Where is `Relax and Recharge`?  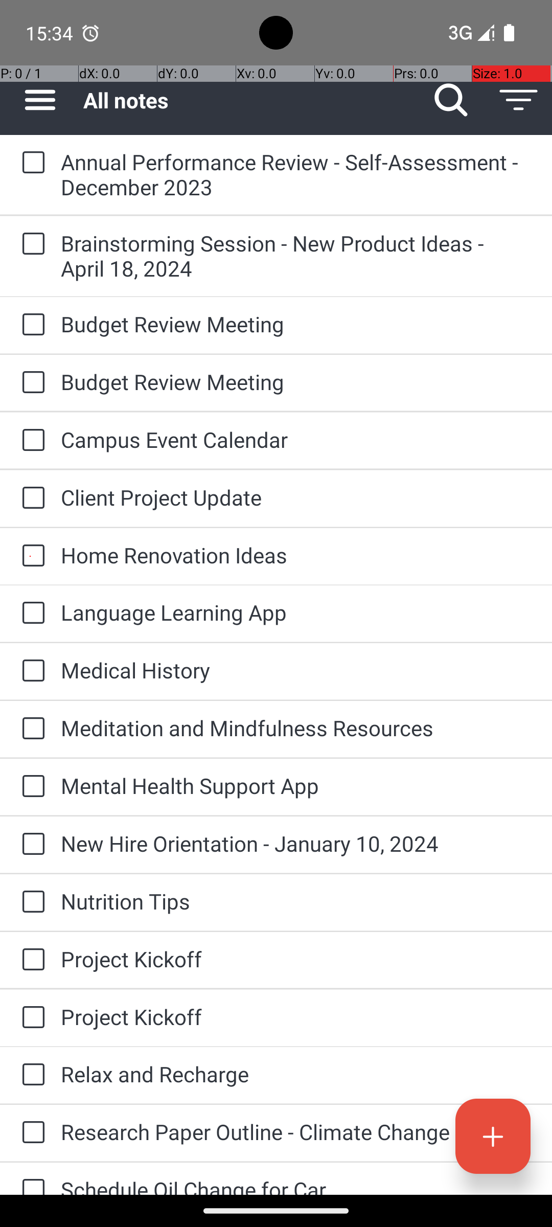
Relax and Recharge is located at coordinates (296, 1074).